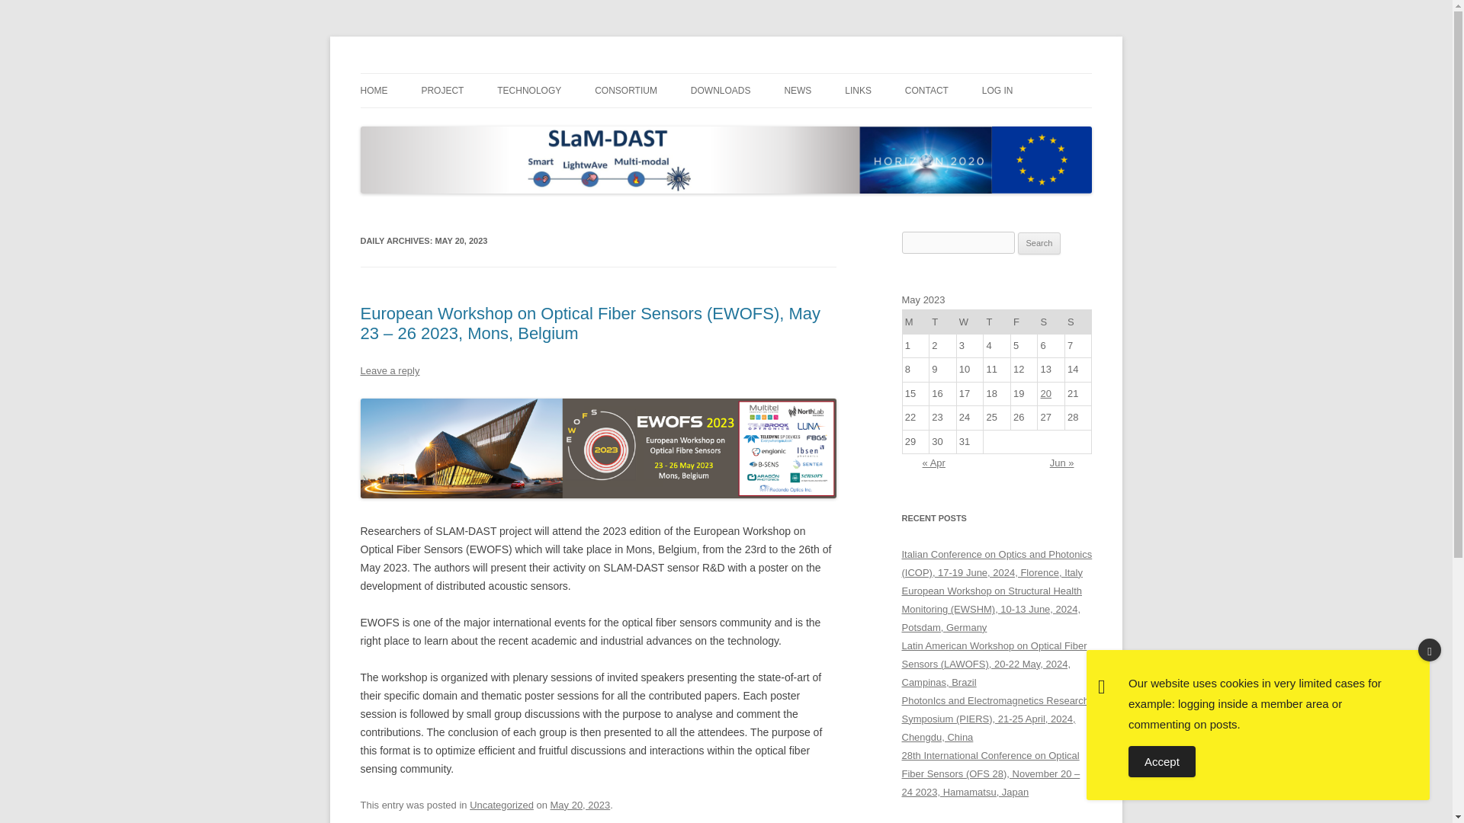  What do you see at coordinates (573, 133) in the screenshot?
I see `RAYLEIGH AND BRILLOUIN SCATTERING` at bounding box center [573, 133].